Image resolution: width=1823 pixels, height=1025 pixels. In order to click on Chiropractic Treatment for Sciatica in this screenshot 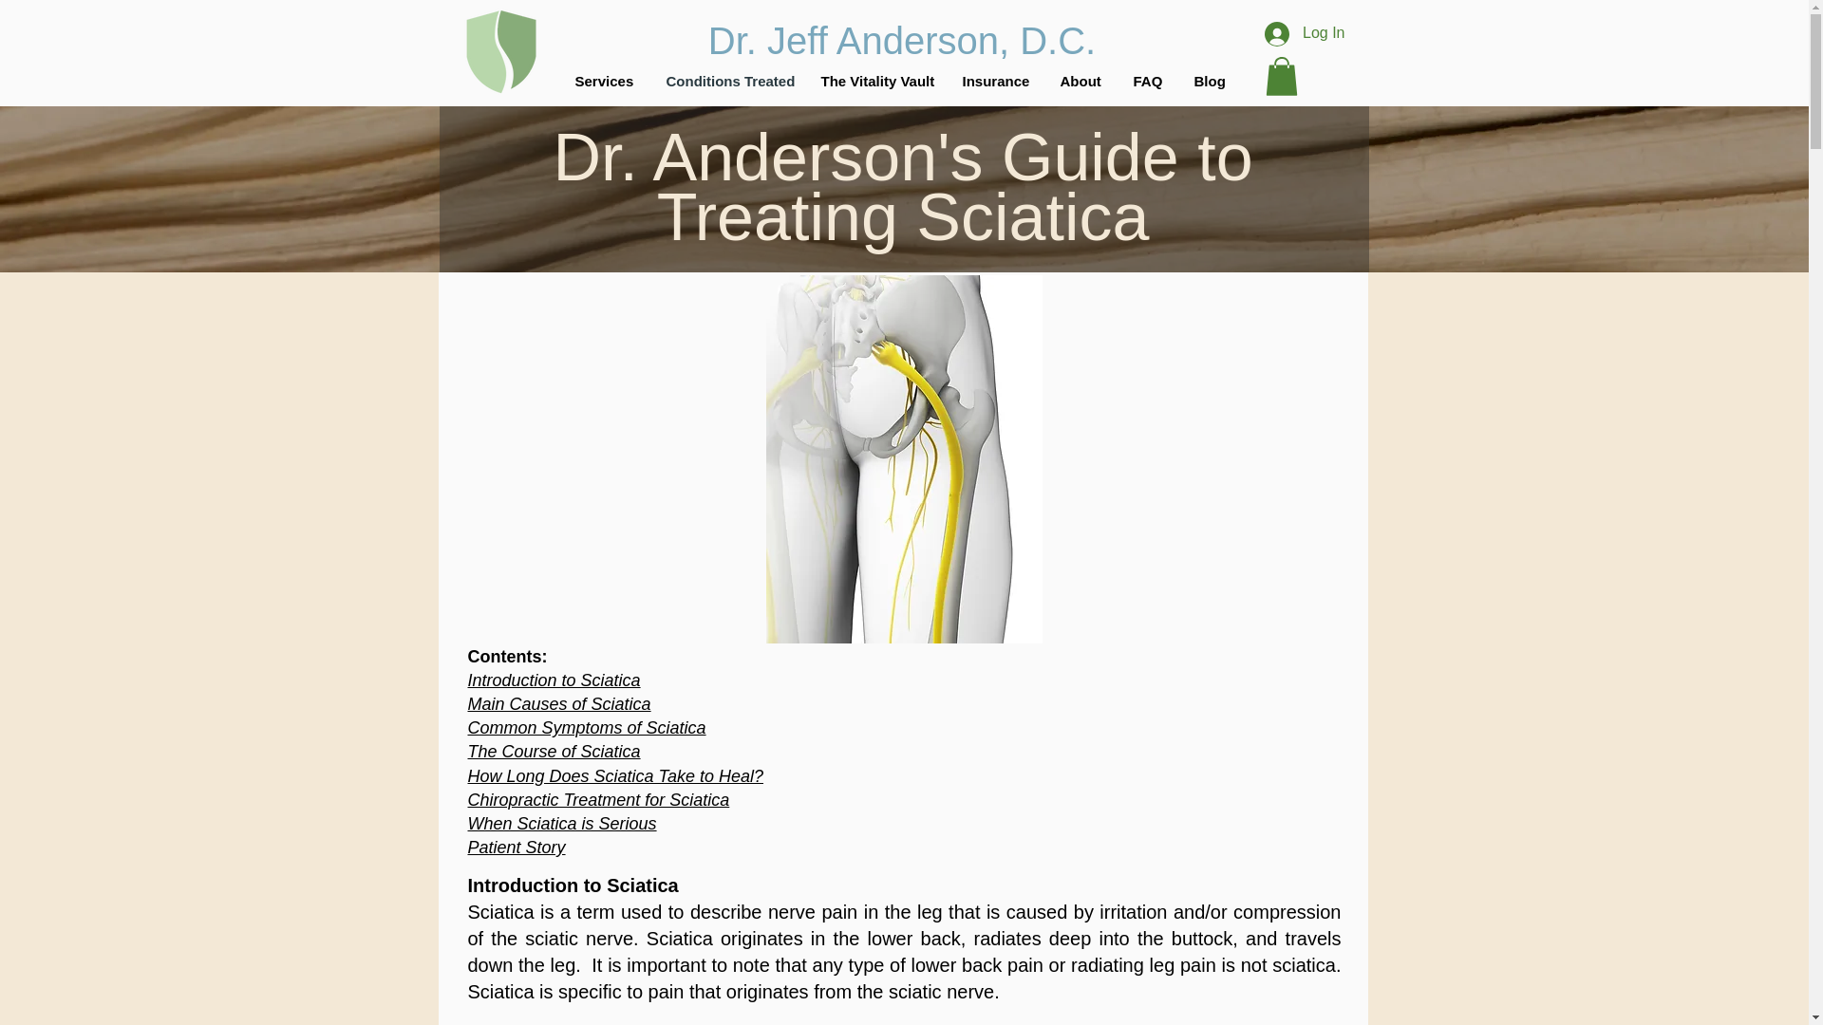, I will do `click(598, 799)`.